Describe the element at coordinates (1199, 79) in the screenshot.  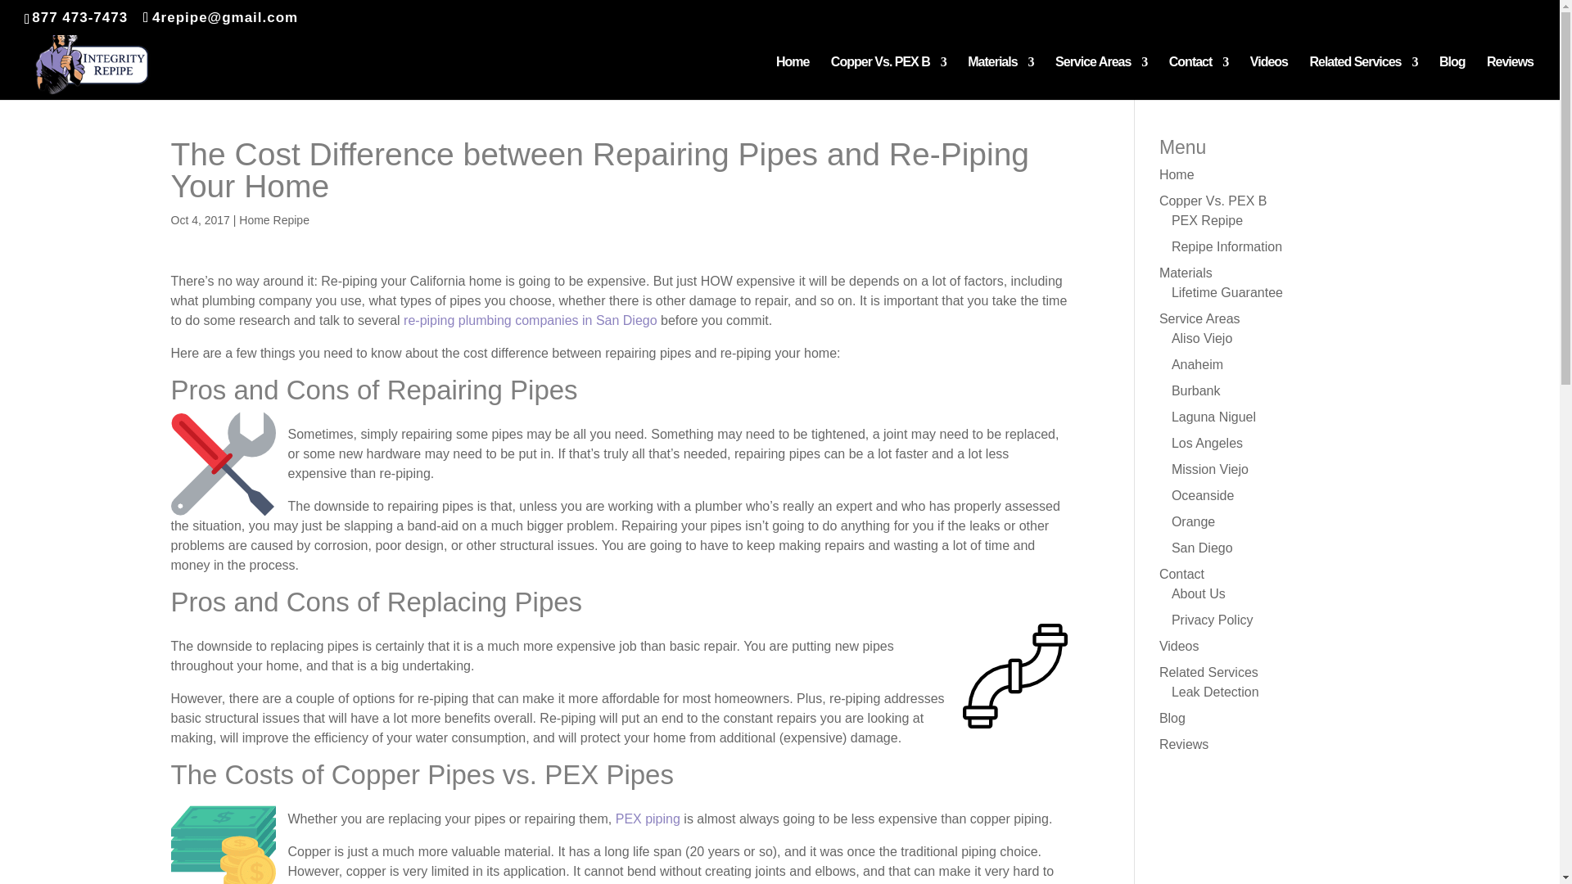
I see `Contact` at that location.